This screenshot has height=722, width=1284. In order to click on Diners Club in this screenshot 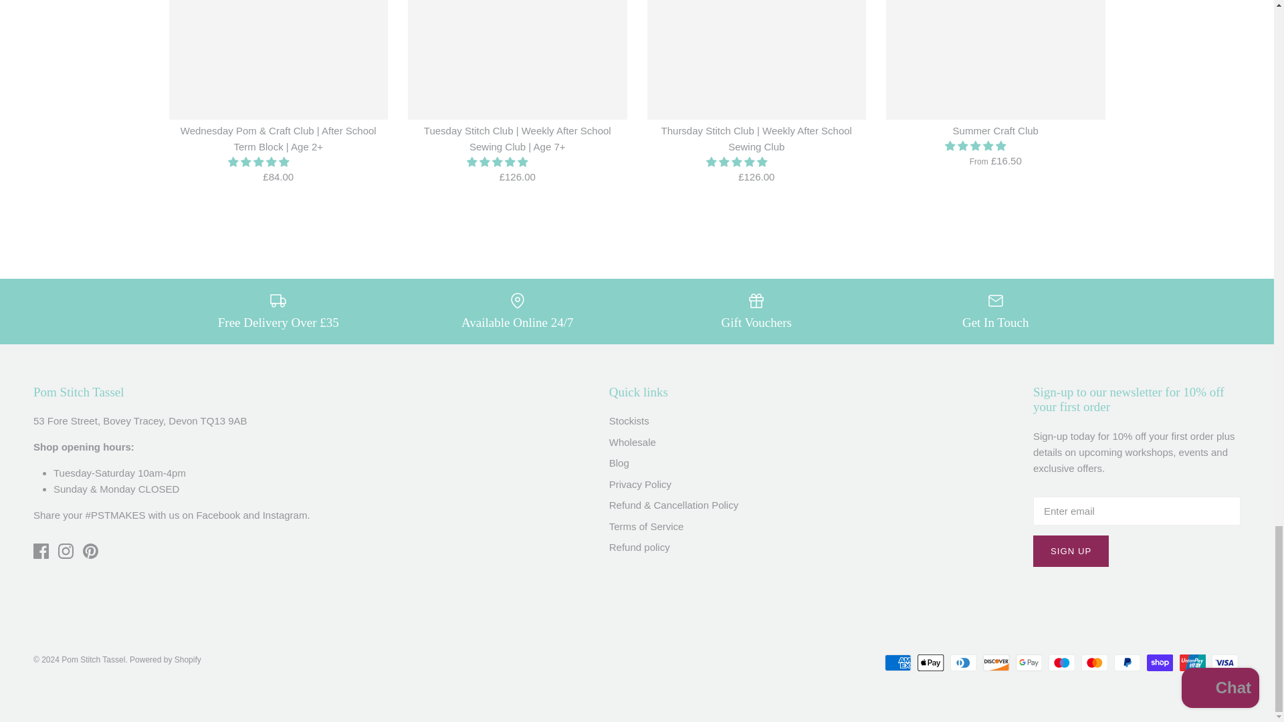, I will do `click(963, 663)`.